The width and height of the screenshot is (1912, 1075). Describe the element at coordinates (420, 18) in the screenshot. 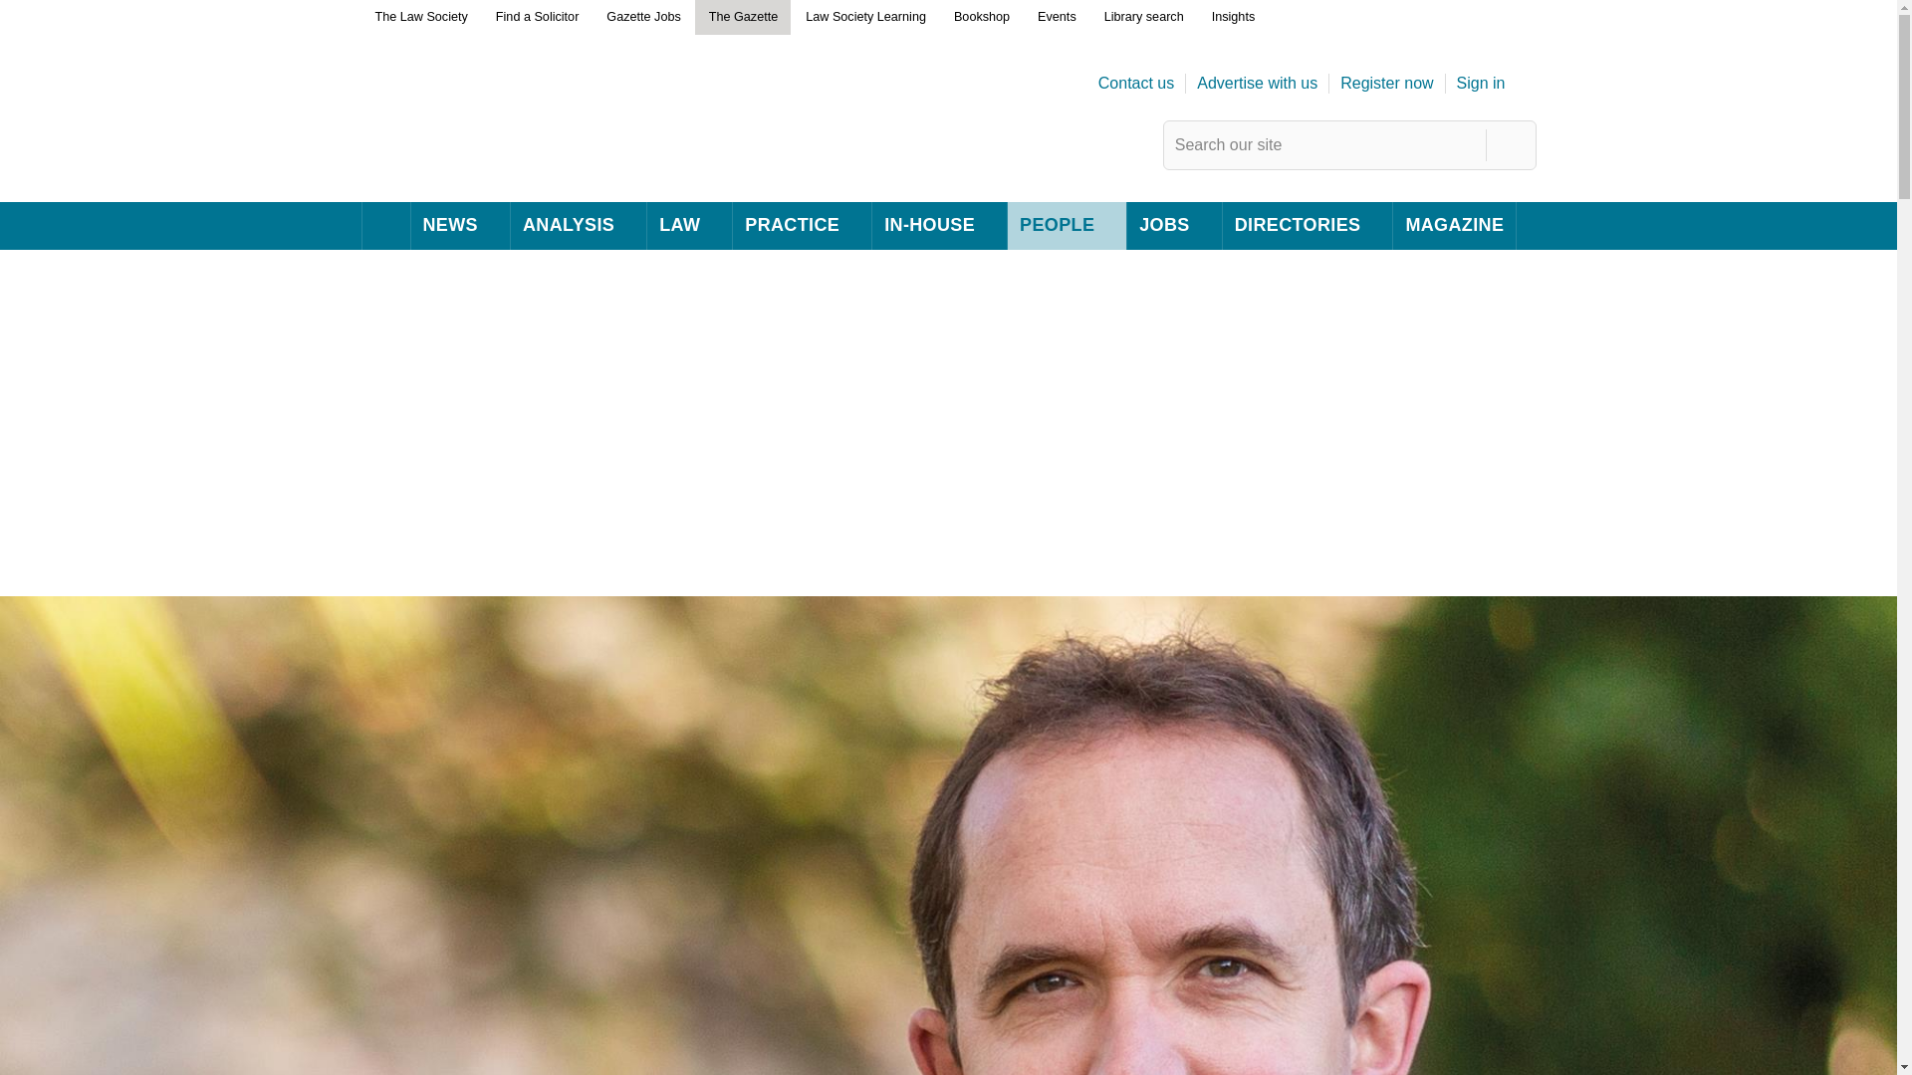

I see `The Law Society` at that location.